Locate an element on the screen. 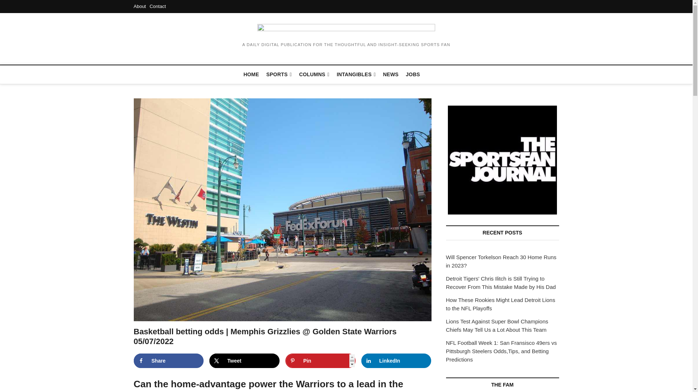  JOBS is located at coordinates (413, 74).